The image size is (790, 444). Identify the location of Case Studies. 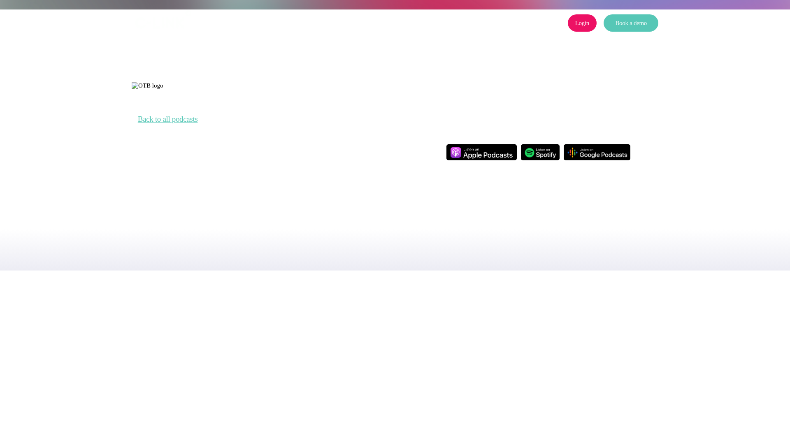
(340, 23).